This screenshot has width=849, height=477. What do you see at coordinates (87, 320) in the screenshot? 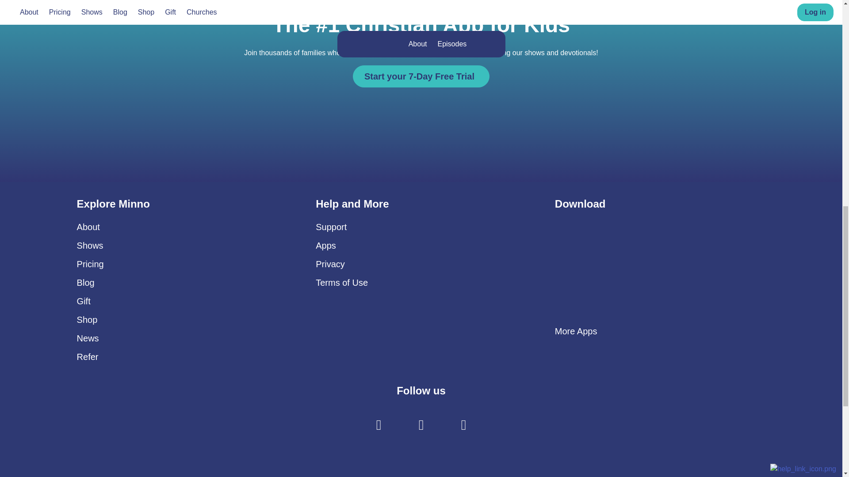
I see `Shop` at bounding box center [87, 320].